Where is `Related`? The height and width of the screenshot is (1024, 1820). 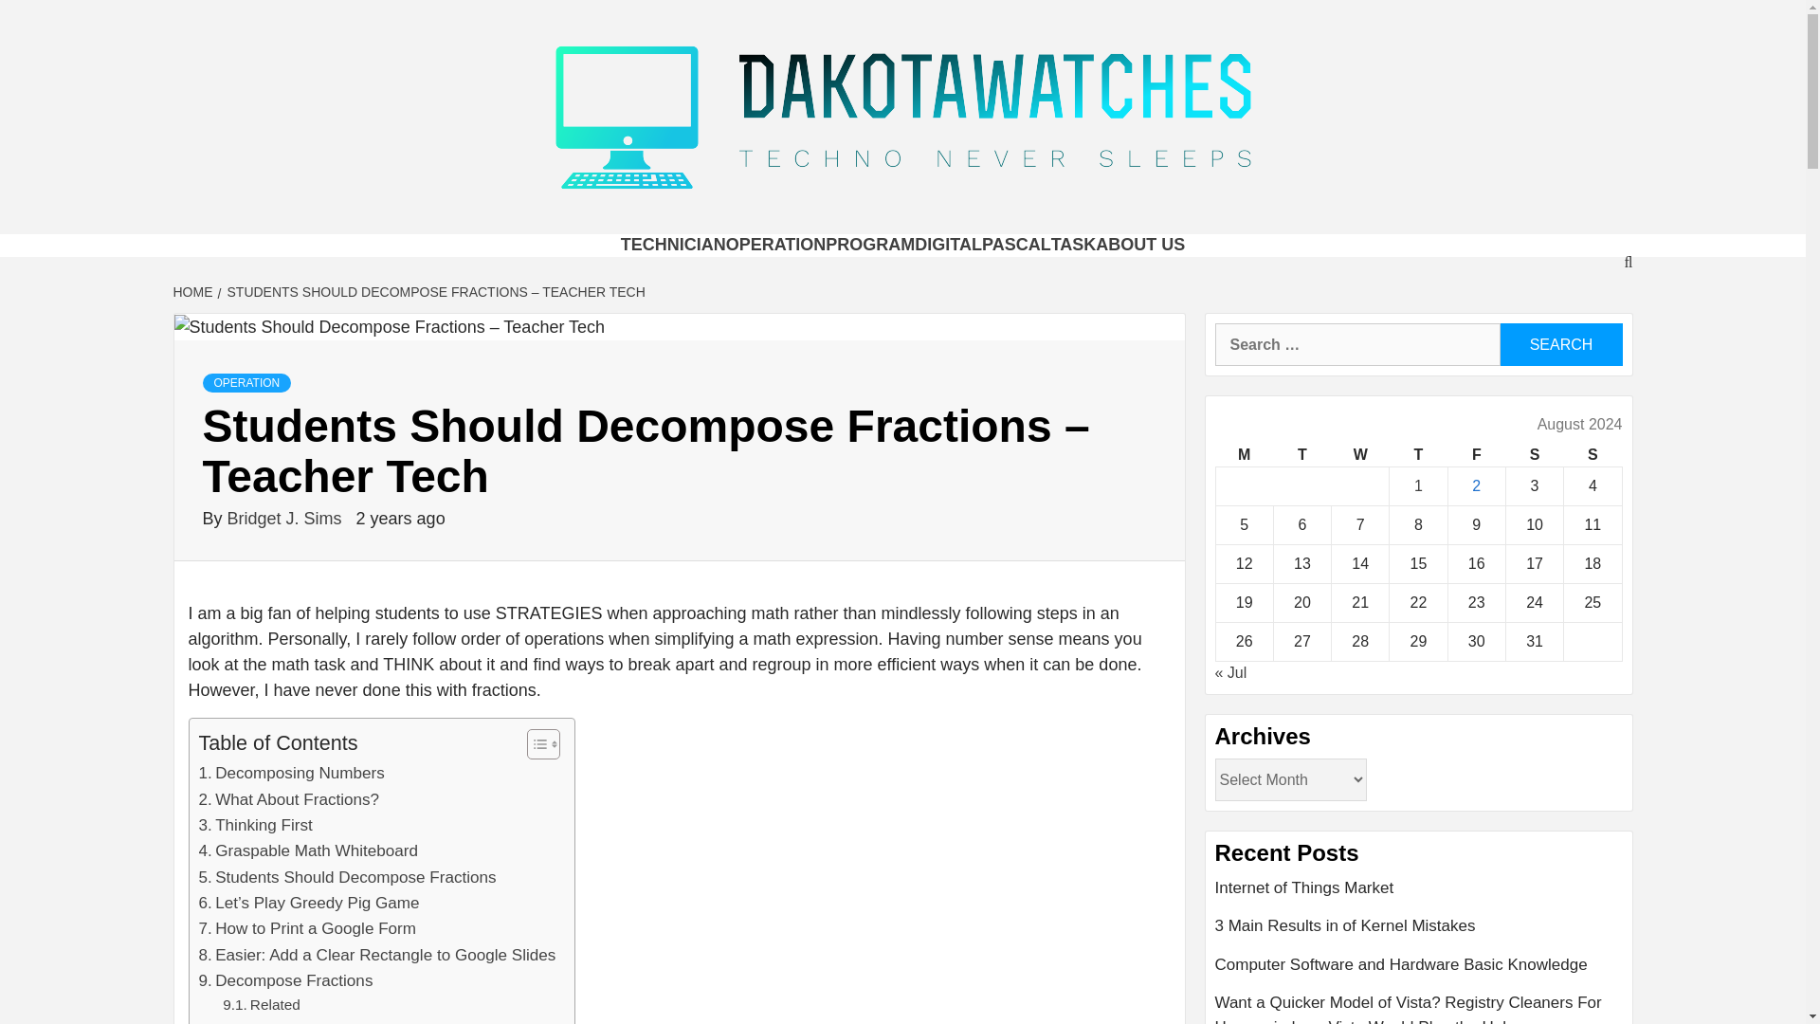 Related is located at coordinates (261, 1005).